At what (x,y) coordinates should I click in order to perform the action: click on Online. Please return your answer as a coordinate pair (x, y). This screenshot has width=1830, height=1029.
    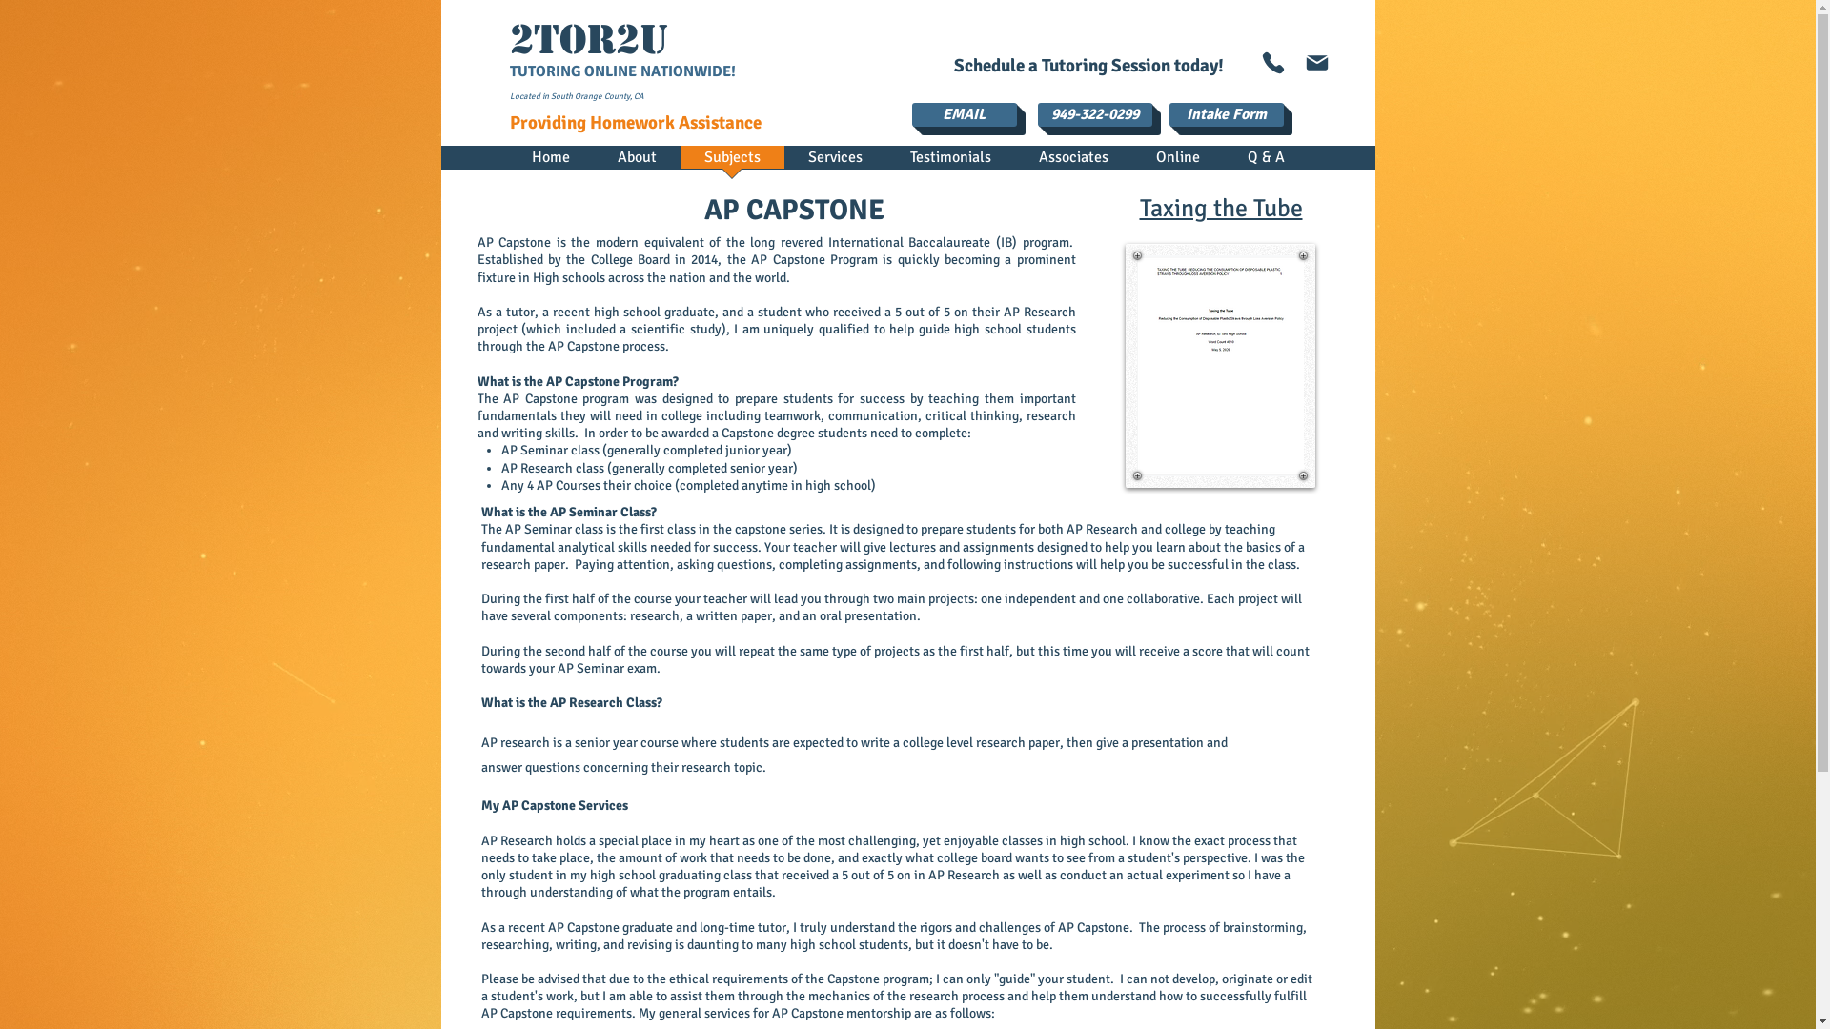
    Looking at the image, I should click on (1178, 164).